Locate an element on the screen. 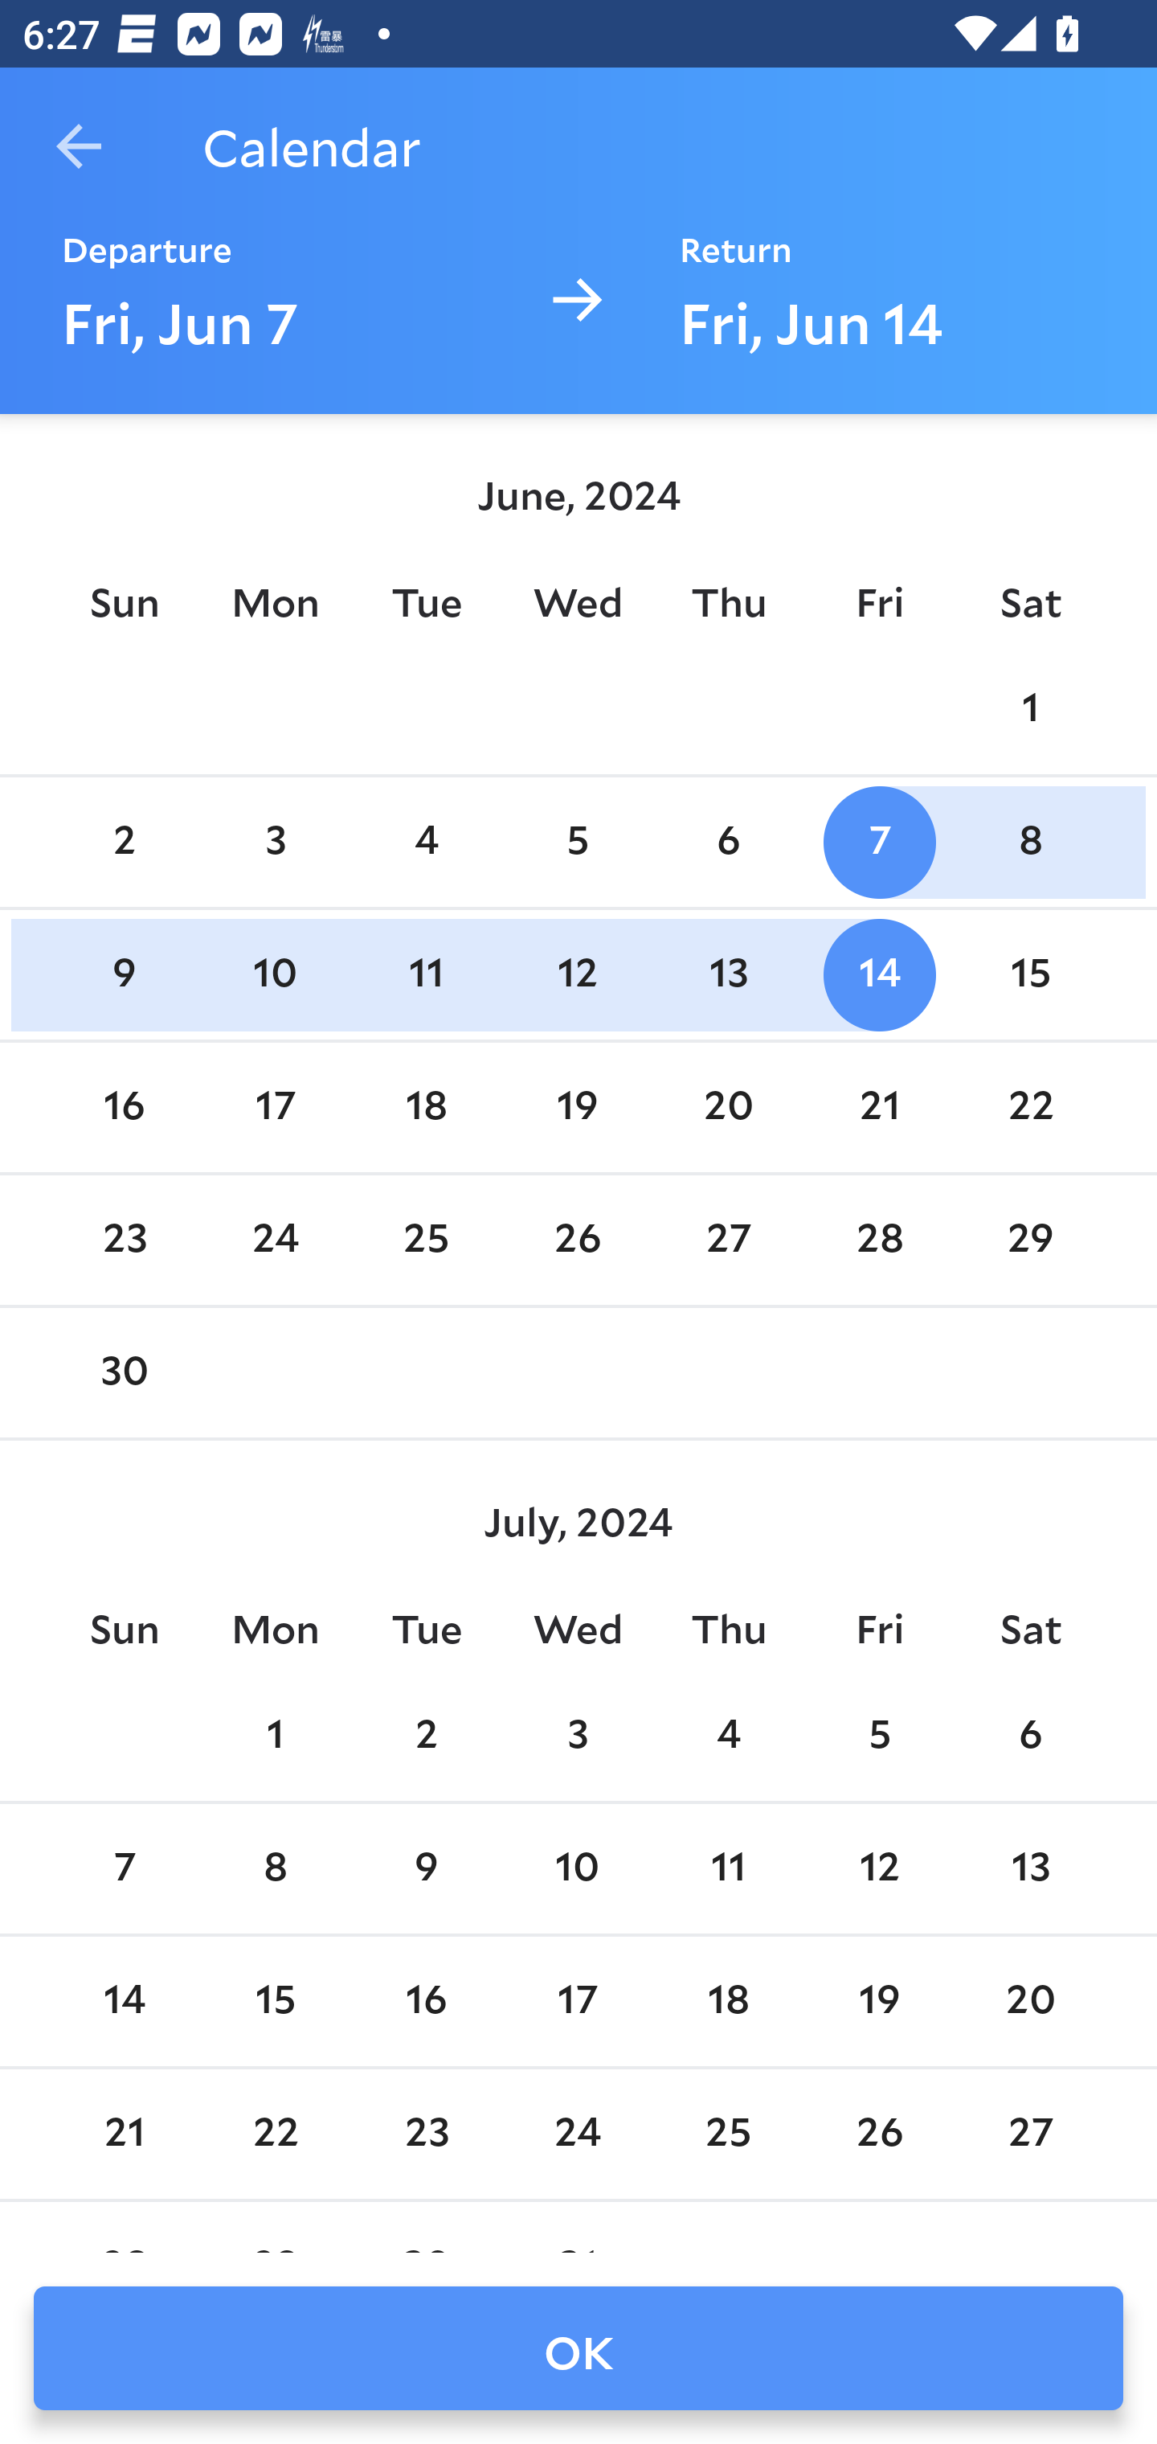  14 is located at coordinates (879, 974).